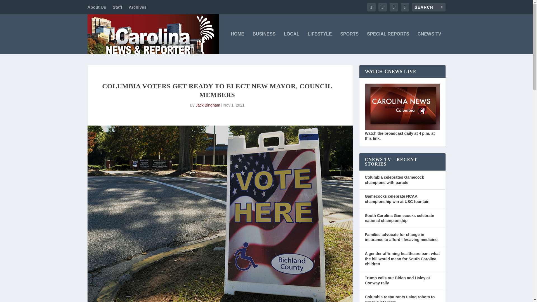 This screenshot has height=302, width=537. What do you see at coordinates (349, 43) in the screenshot?
I see `SPORTS` at bounding box center [349, 43].